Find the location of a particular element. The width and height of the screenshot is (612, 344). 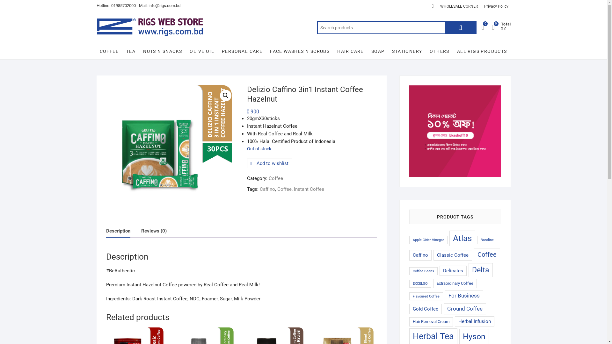

Coffee is located at coordinates (284, 189).